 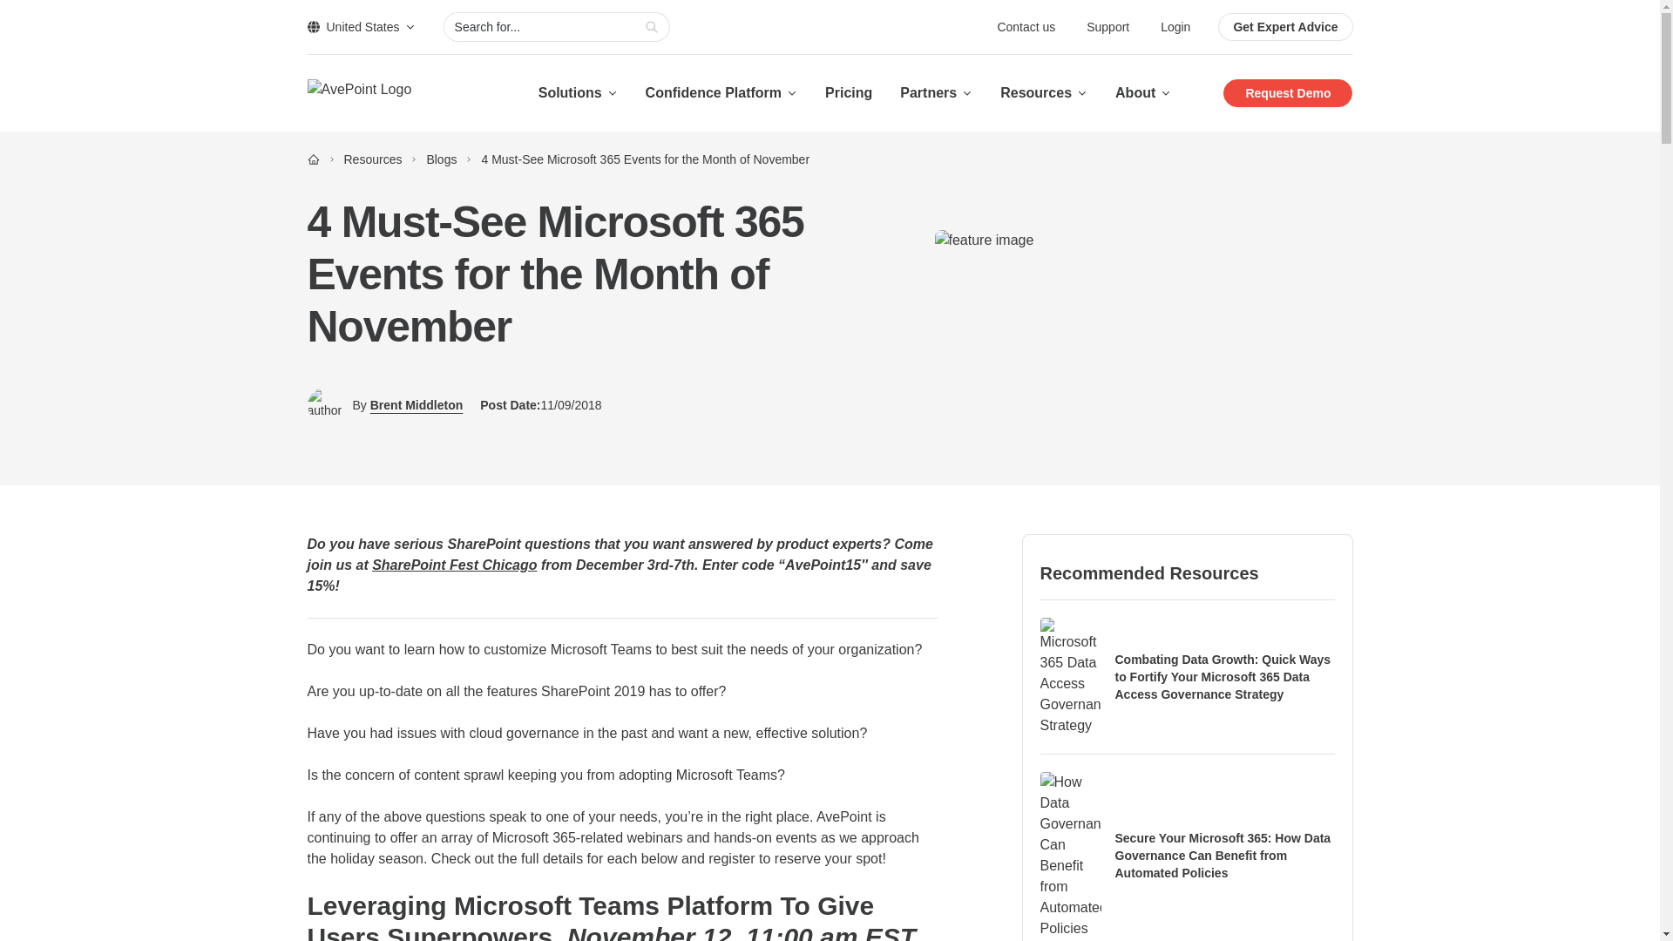 I want to click on Search, so click(x=652, y=27).